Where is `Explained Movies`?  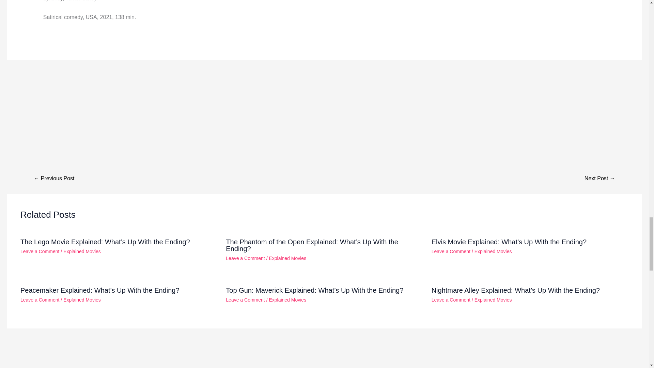
Explained Movies is located at coordinates (493, 251).